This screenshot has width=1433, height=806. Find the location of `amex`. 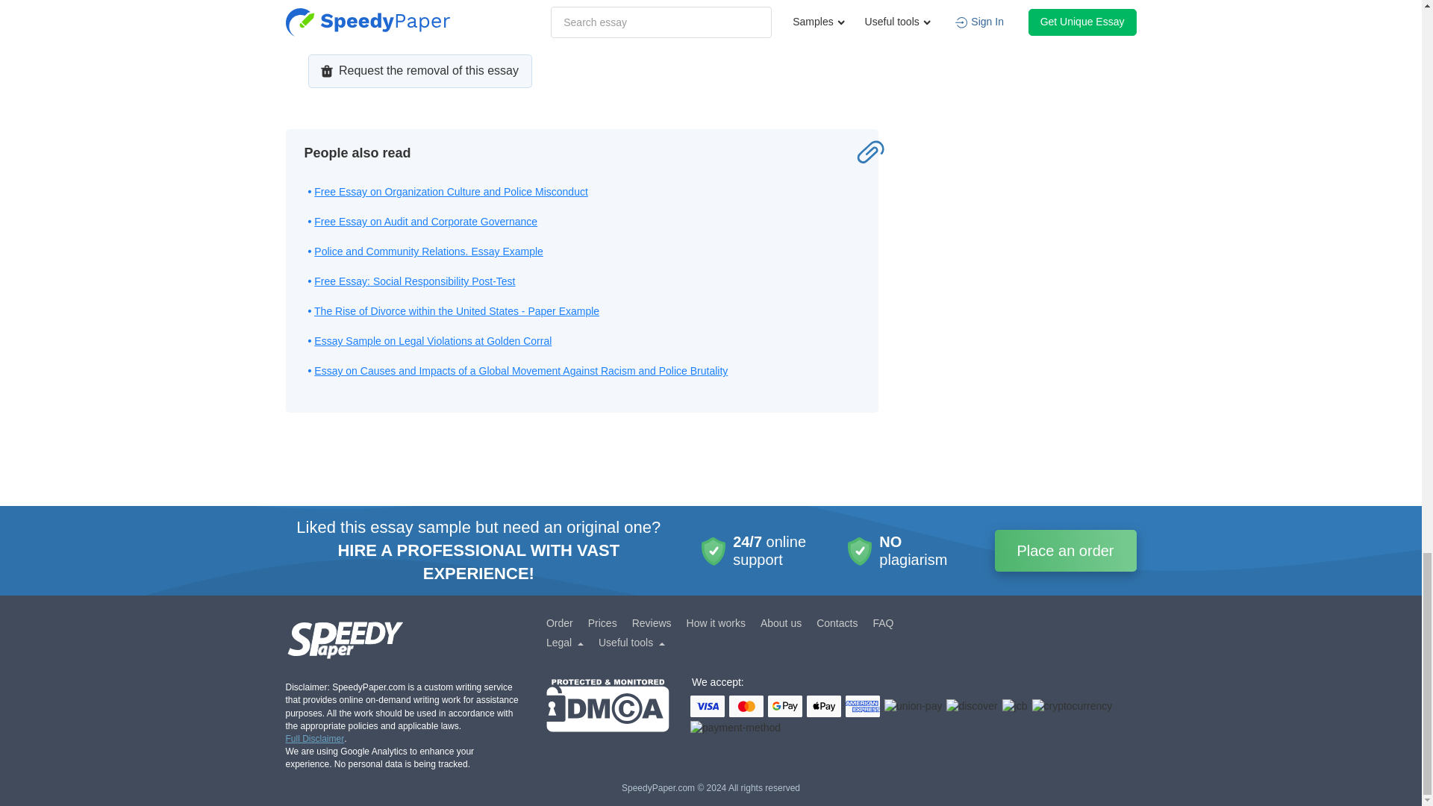

amex is located at coordinates (862, 706).